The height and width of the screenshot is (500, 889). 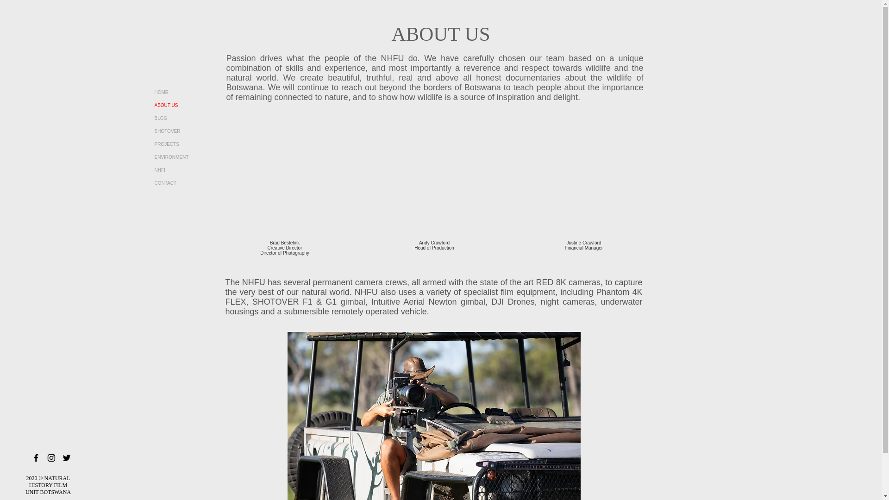 I want to click on BLOG, so click(x=188, y=119).